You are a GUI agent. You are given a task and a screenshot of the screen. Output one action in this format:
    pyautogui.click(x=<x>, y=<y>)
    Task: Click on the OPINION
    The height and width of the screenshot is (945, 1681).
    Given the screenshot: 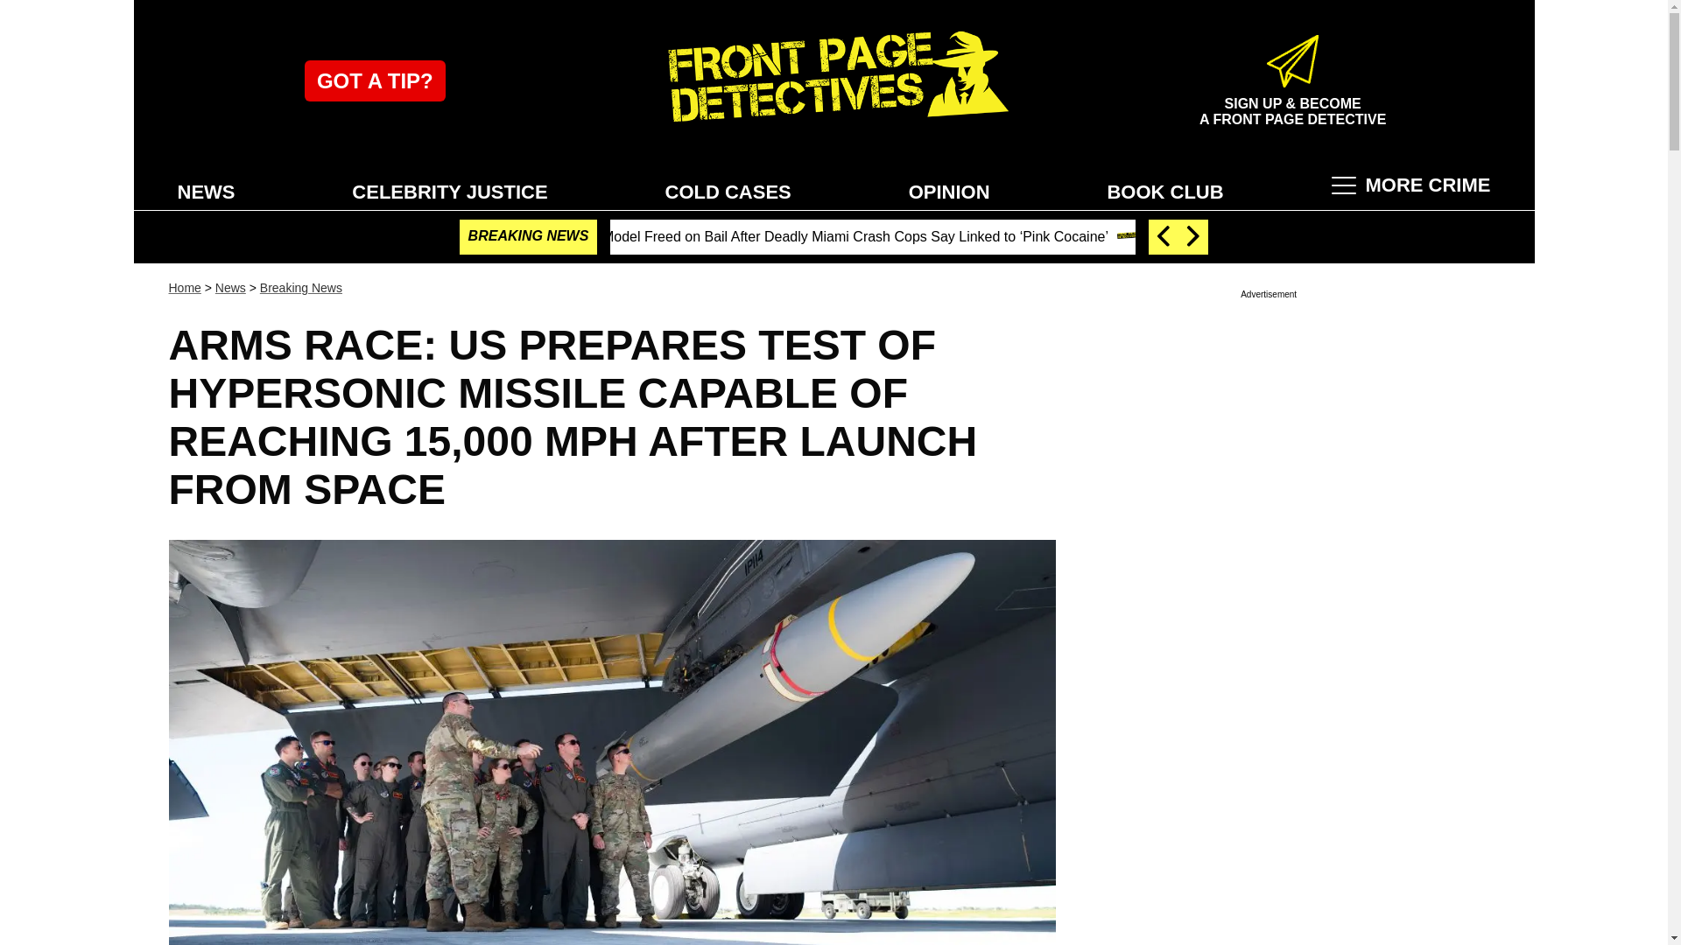 What is the action you would take?
    pyautogui.click(x=949, y=190)
    